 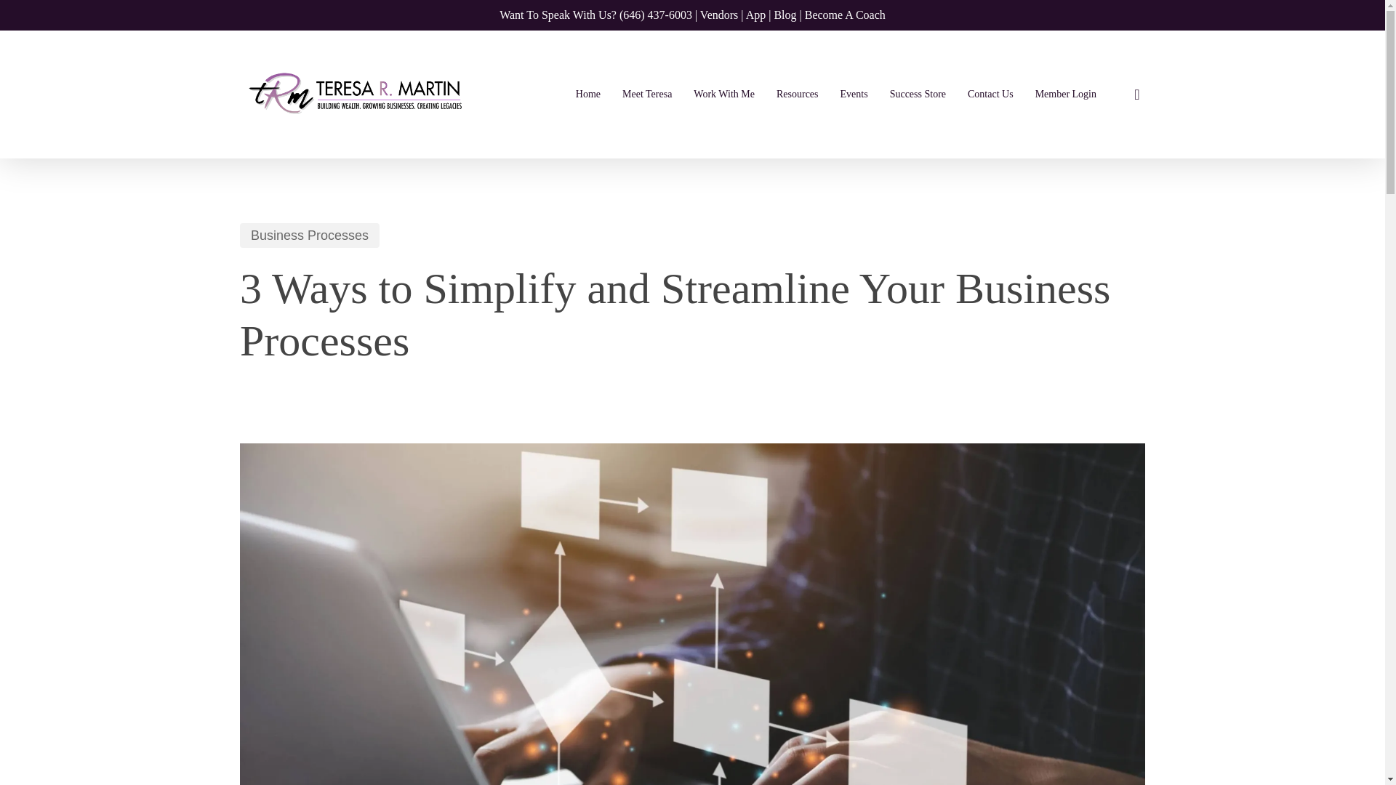 What do you see at coordinates (723, 94) in the screenshot?
I see `Work With Me` at bounding box center [723, 94].